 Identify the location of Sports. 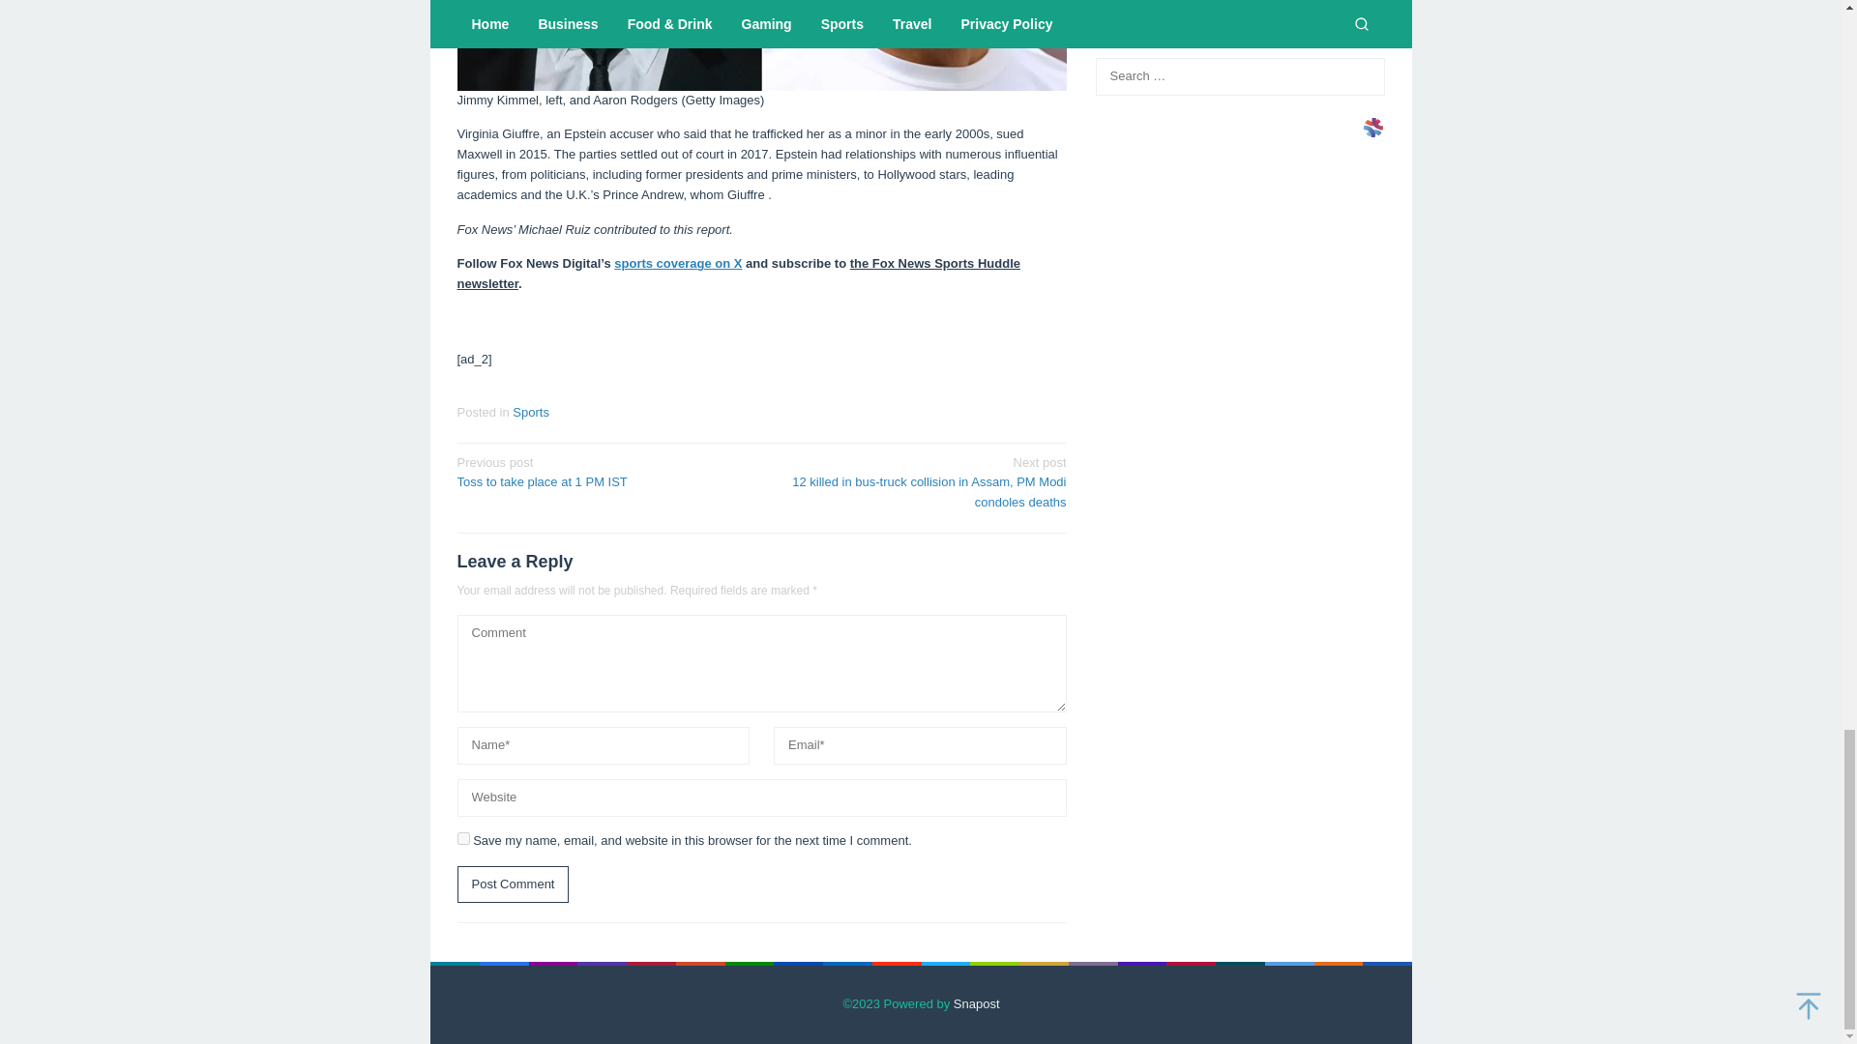
(530, 412).